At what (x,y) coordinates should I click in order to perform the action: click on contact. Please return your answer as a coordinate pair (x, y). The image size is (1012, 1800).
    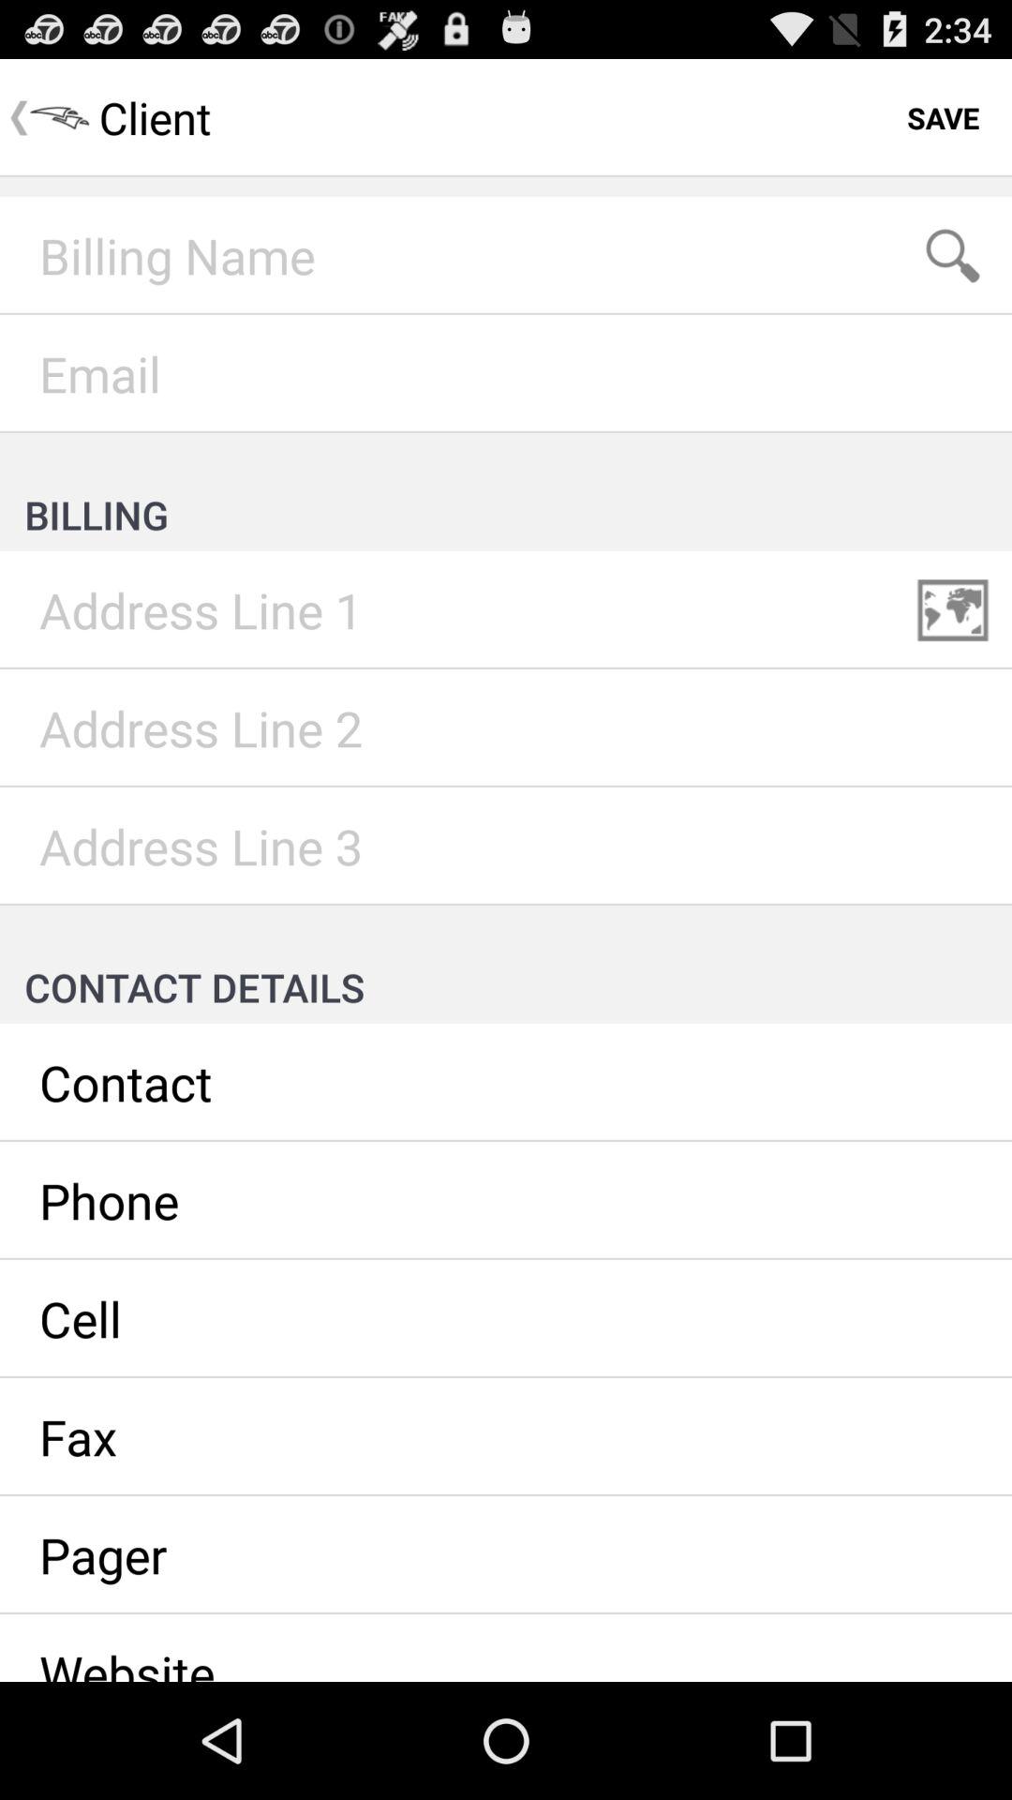
    Looking at the image, I should click on (506, 1083).